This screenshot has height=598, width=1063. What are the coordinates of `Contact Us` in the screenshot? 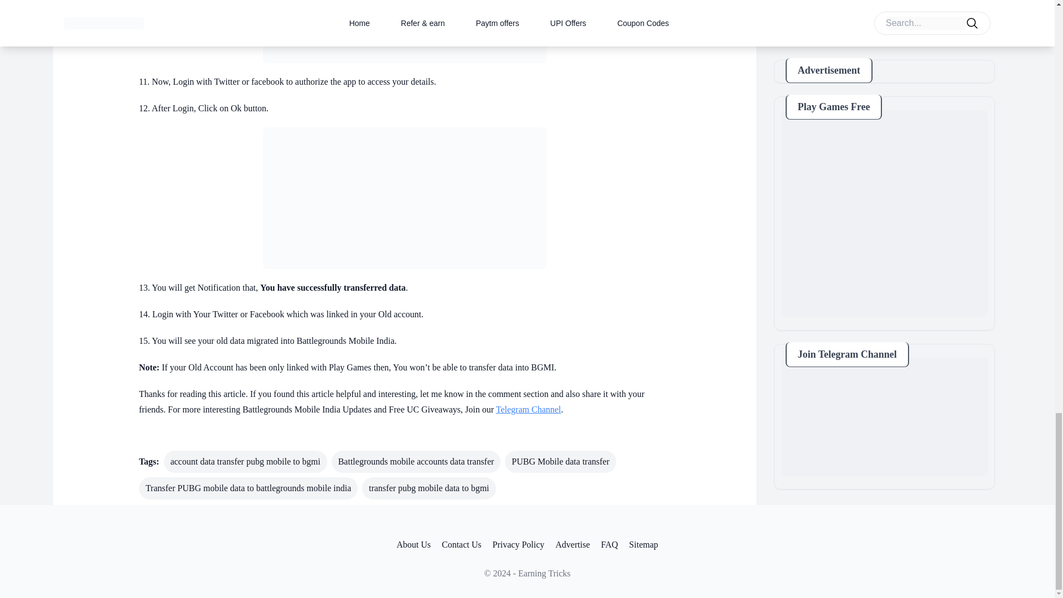 It's located at (462, 545).